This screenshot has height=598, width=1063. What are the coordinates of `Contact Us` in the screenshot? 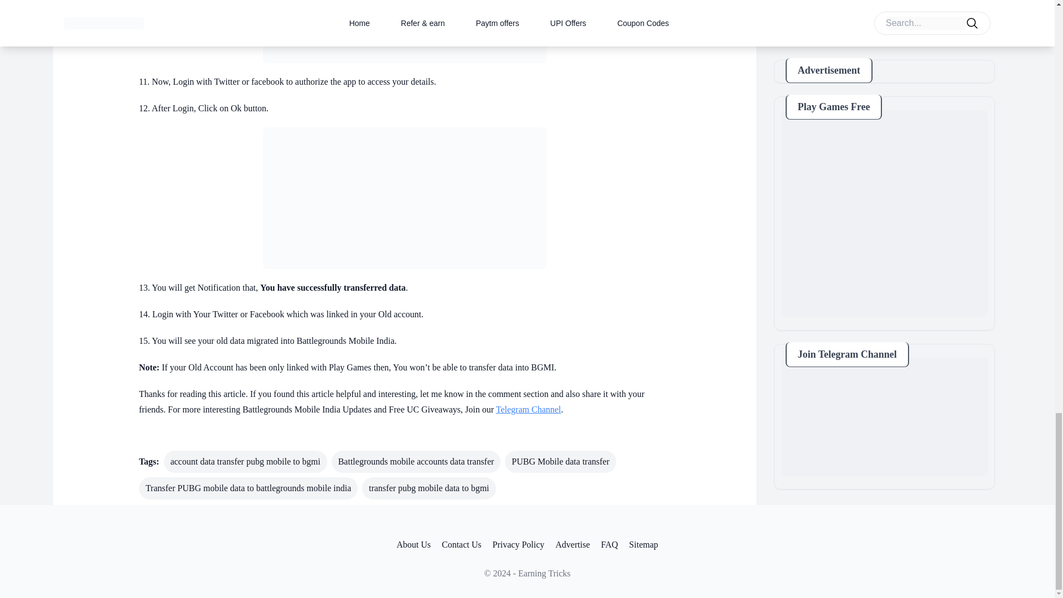 It's located at (462, 545).